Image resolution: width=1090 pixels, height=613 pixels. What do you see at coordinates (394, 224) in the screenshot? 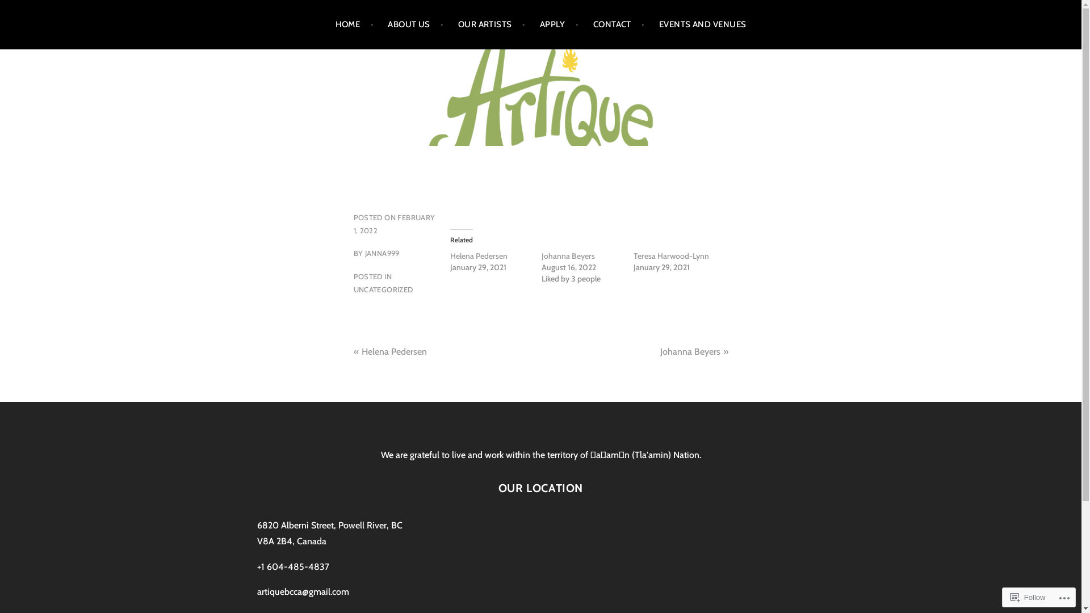
I see `FEBRUARY 1, 2022` at bounding box center [394, 224].